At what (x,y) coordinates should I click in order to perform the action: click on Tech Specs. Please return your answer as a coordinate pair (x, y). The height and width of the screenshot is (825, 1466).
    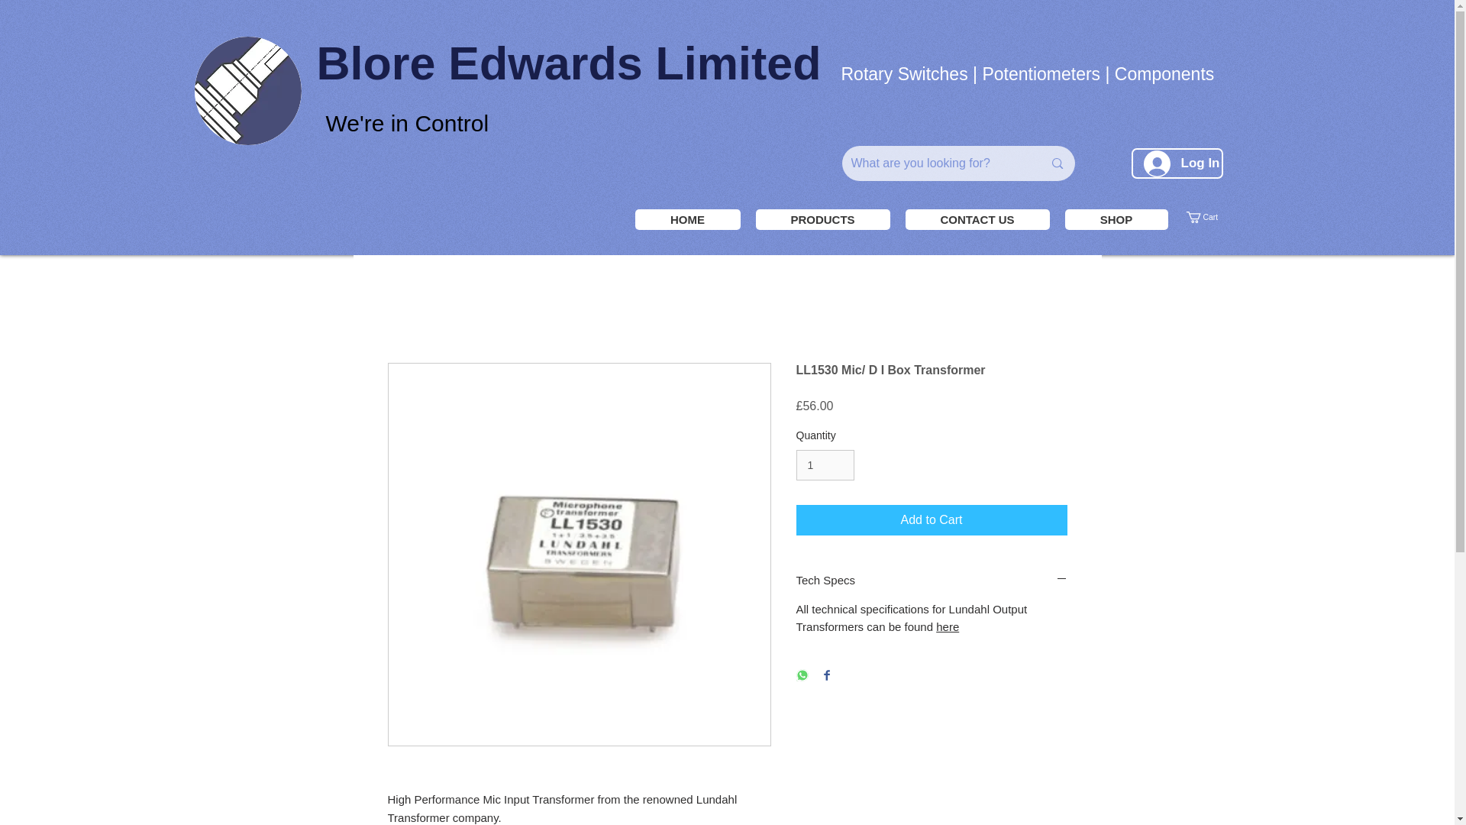
    Looking at the image, I should click on (932, 581).